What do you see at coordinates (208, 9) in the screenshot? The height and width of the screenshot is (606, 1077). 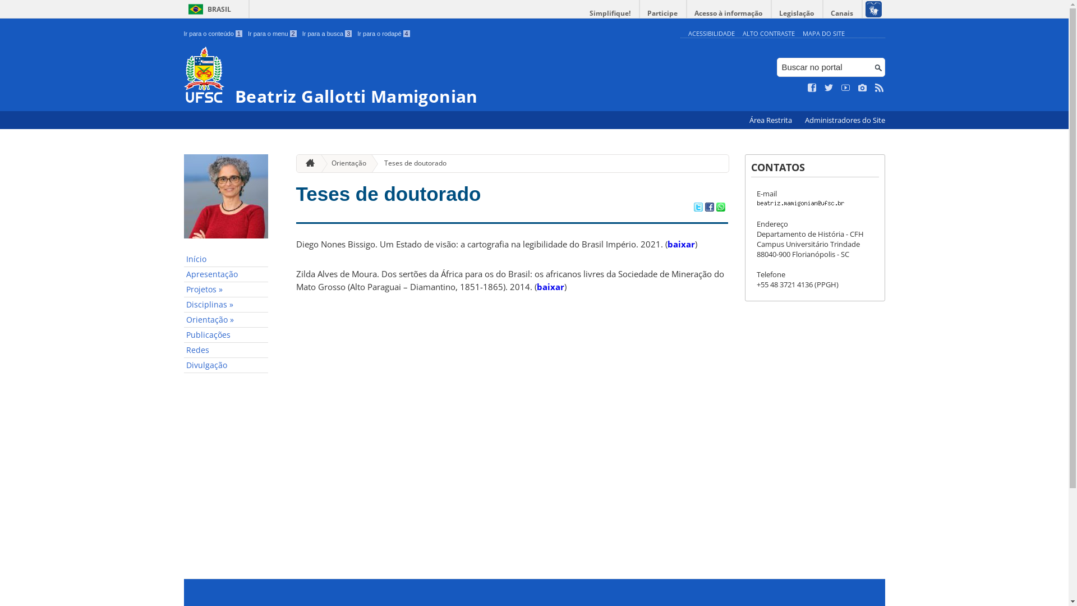 I see `BRASIL` at bounding box center [208, 9].